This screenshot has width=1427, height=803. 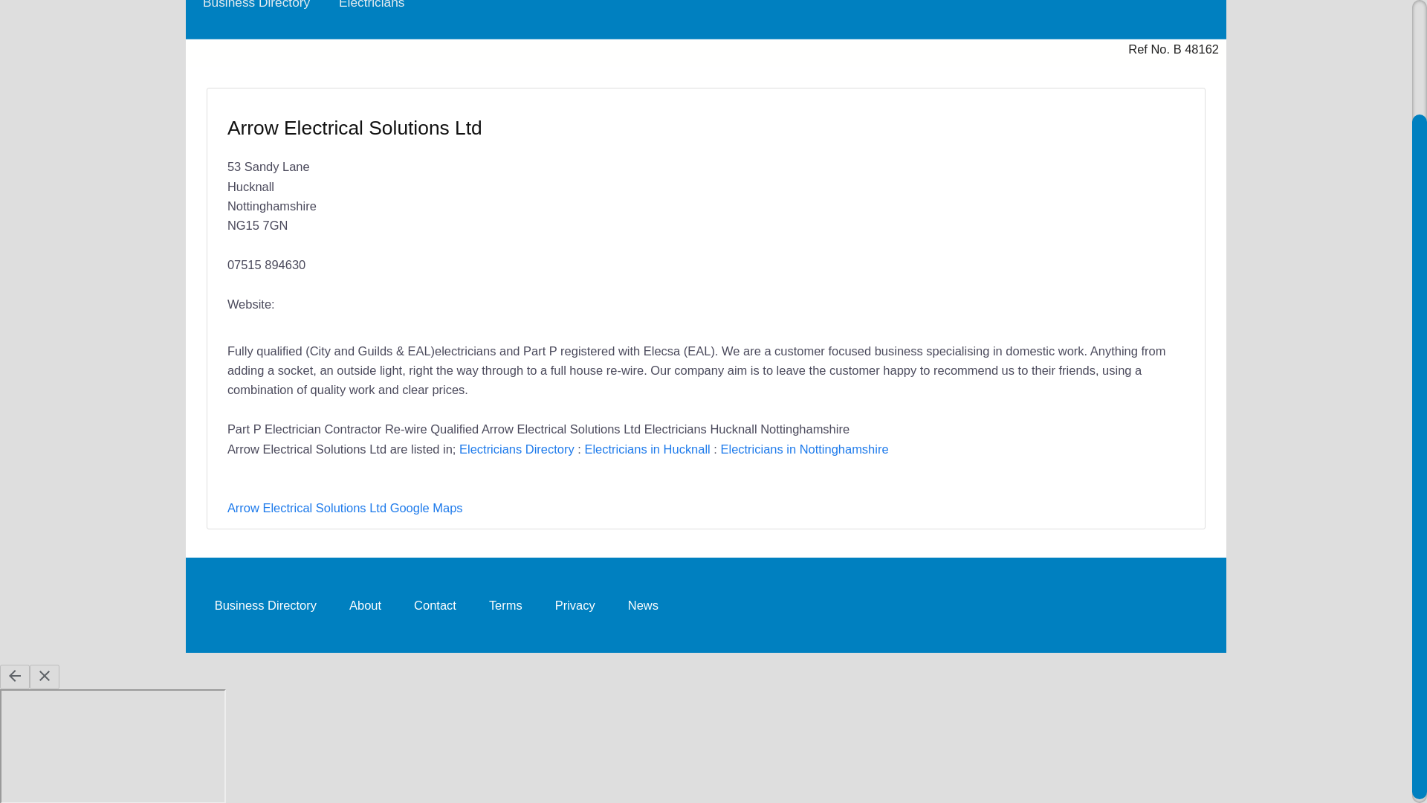 What do you see at coordinates (804, 449) in the screenshot?
I see `Electricians in Nottinghamshire` at bounding box center [804, 449].